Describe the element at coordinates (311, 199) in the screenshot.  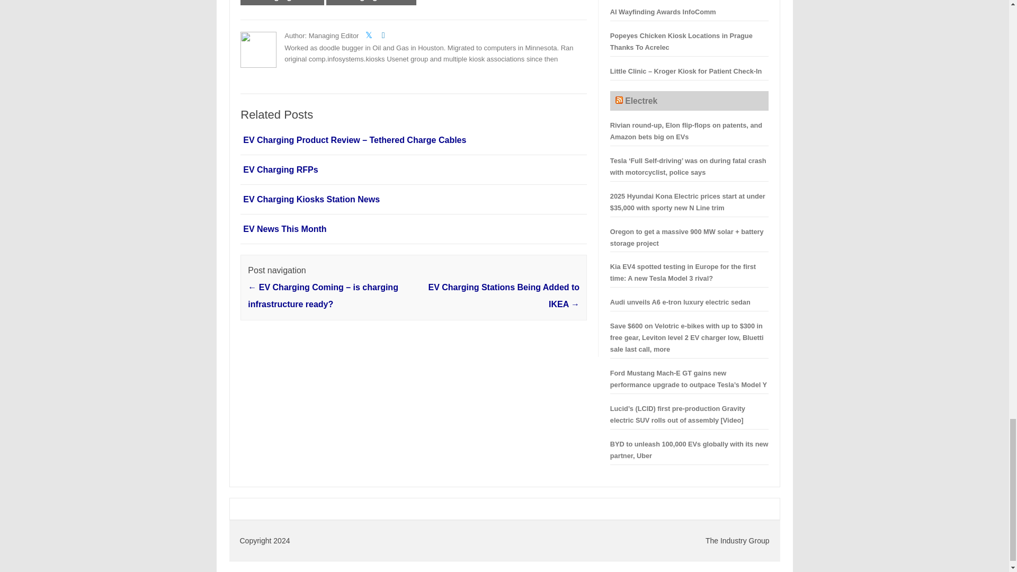
I see `EV Charging Kiosks Station News` at that location.